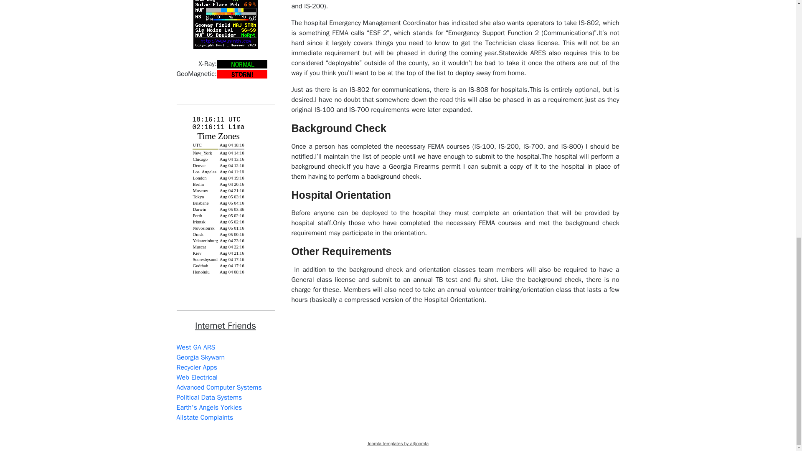  What do you see at coordinates (200, 357) in the screenshot?
I see `Georgia Skywarn` at bounding box center [200, 357].